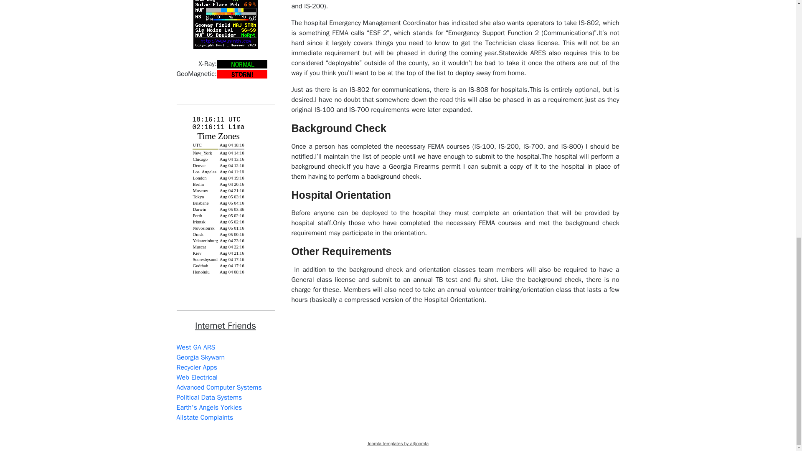  What do you see at coordinates (200, 357) in the screenshot?
I see `Georgia Skywarn` at bounding box center [200, 357].